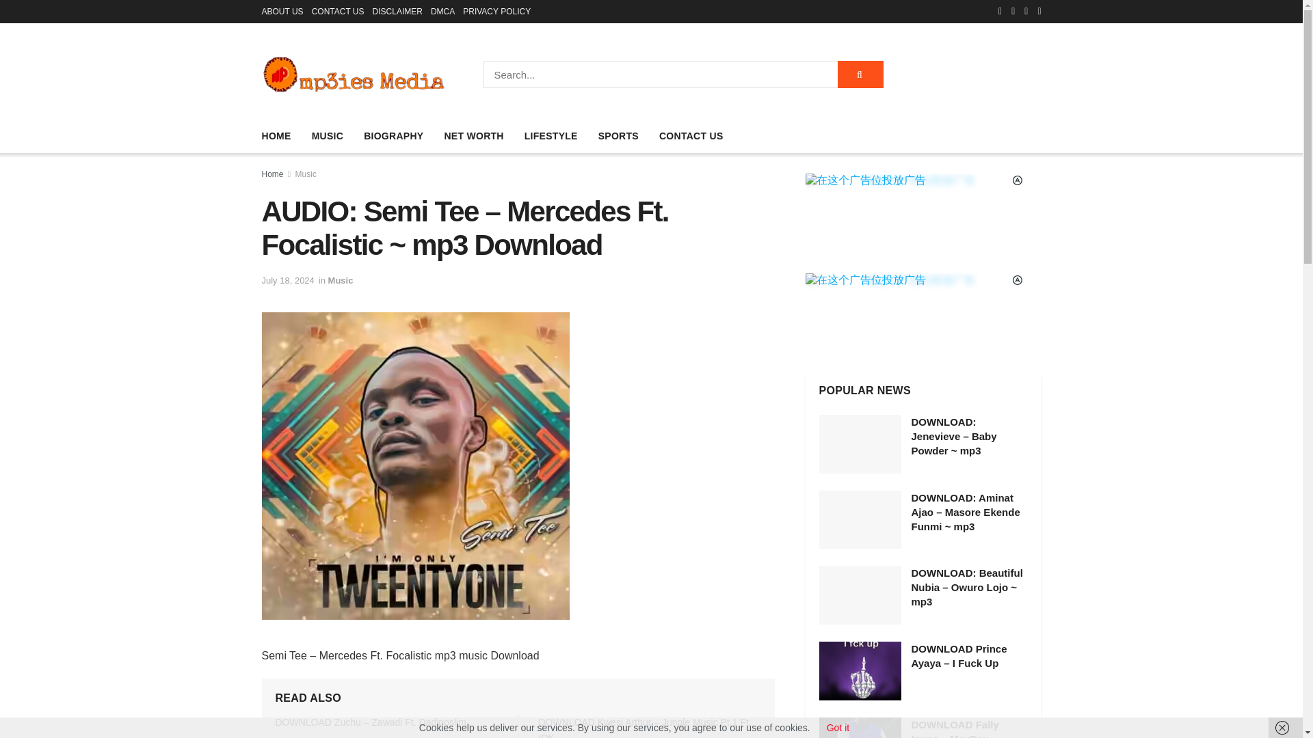 Image resolution: width=1313 pixels, height=738 pixels. I want to click on DISCLAIMER, so click(398, 11).